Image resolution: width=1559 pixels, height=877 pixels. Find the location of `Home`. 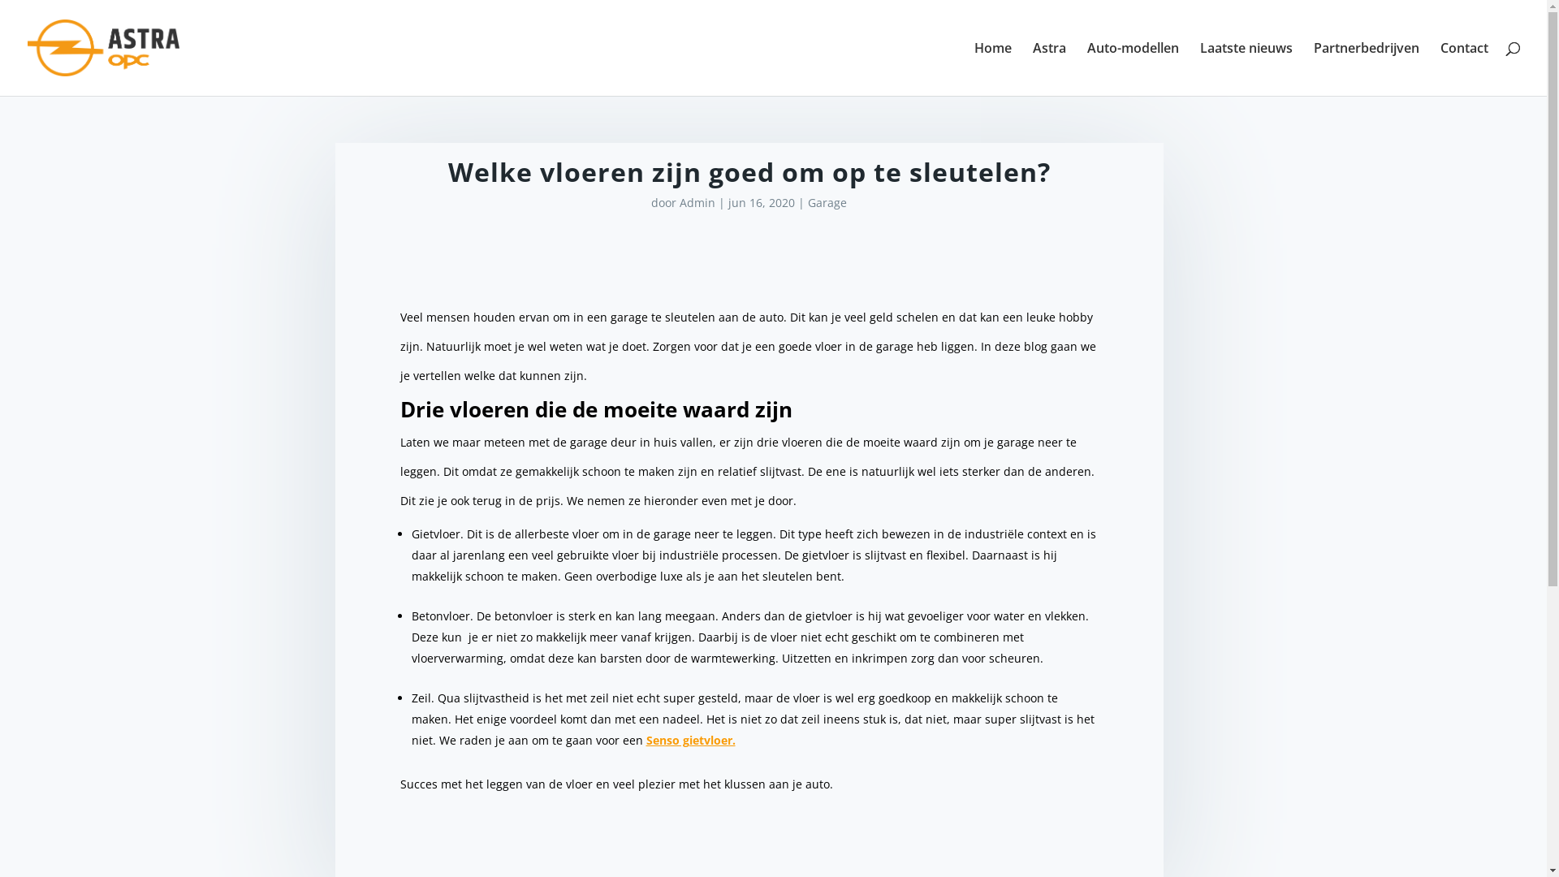

Home is located at coordinates (993, 69).